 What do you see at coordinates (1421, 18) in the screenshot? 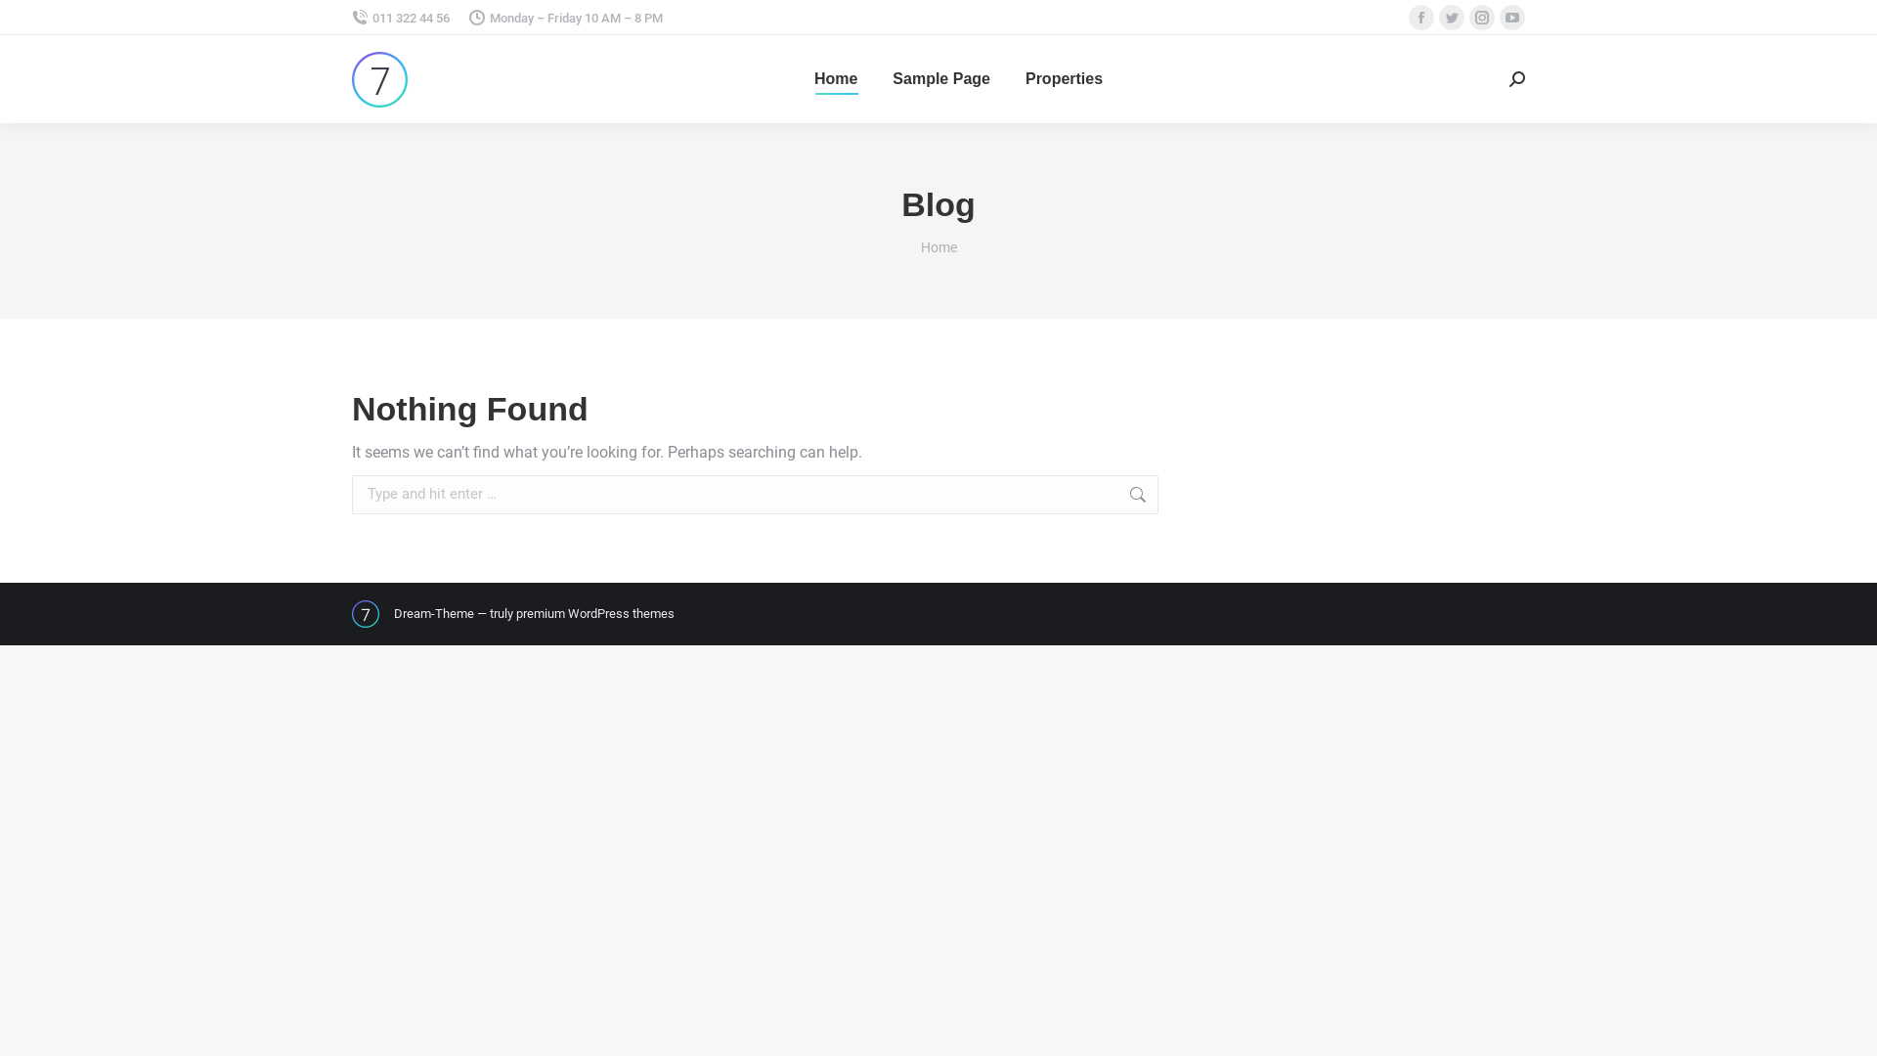
I see `Facebook page opens in new window` at bounding box center [1421, 18].